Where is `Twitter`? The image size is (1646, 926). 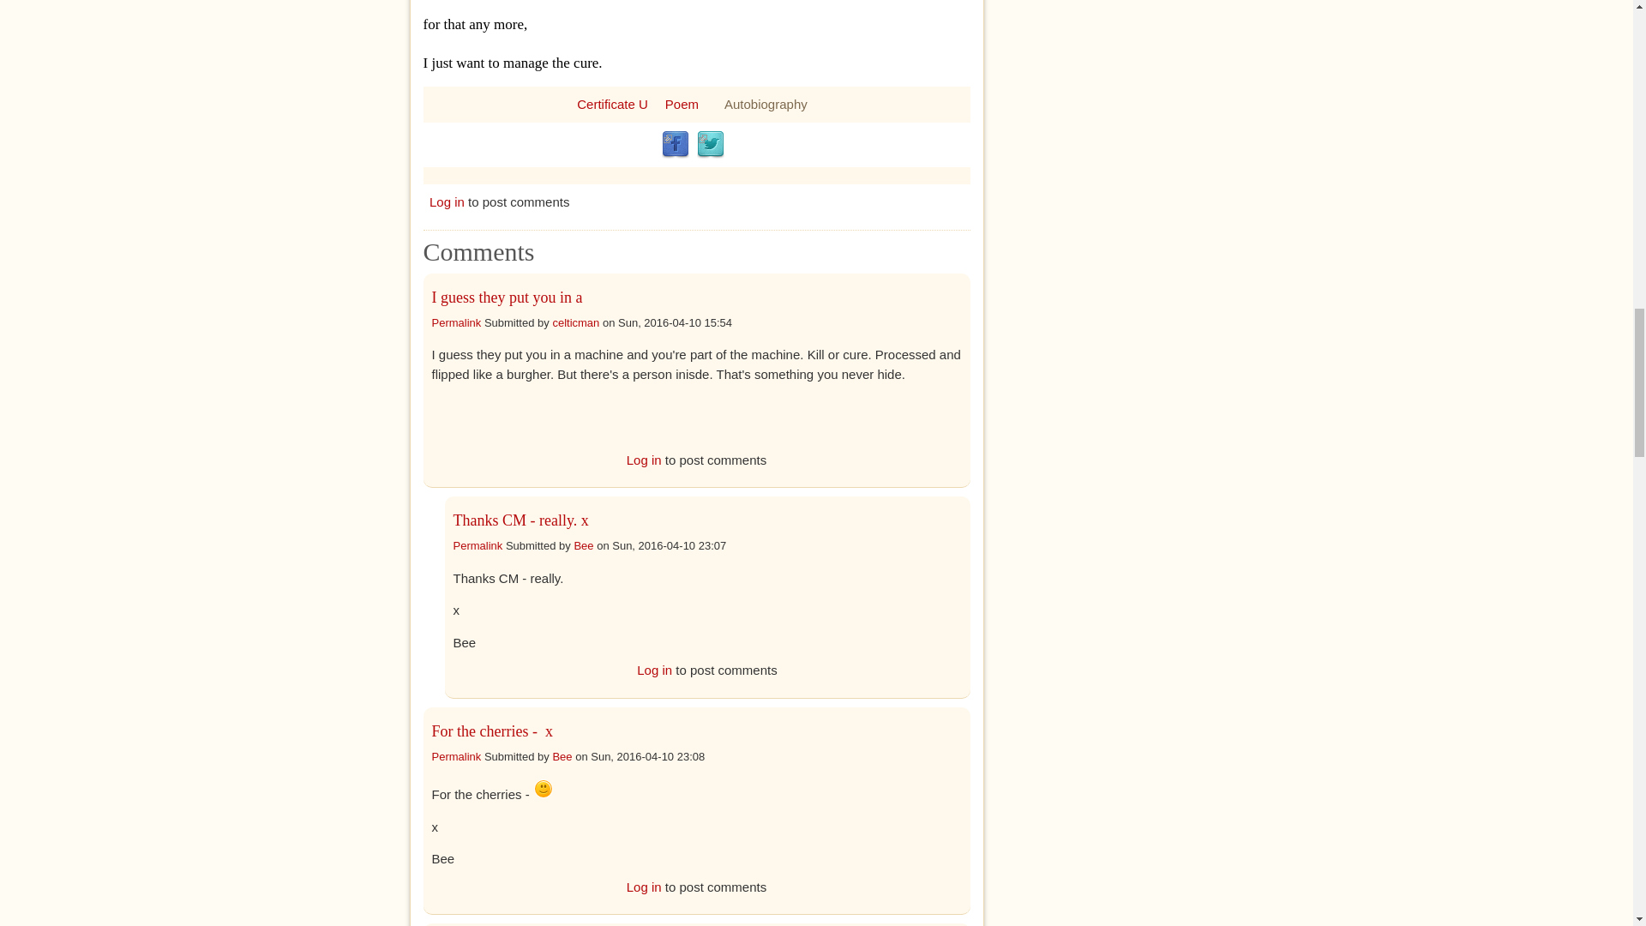
Twitter is located at coordinates (710, 144).